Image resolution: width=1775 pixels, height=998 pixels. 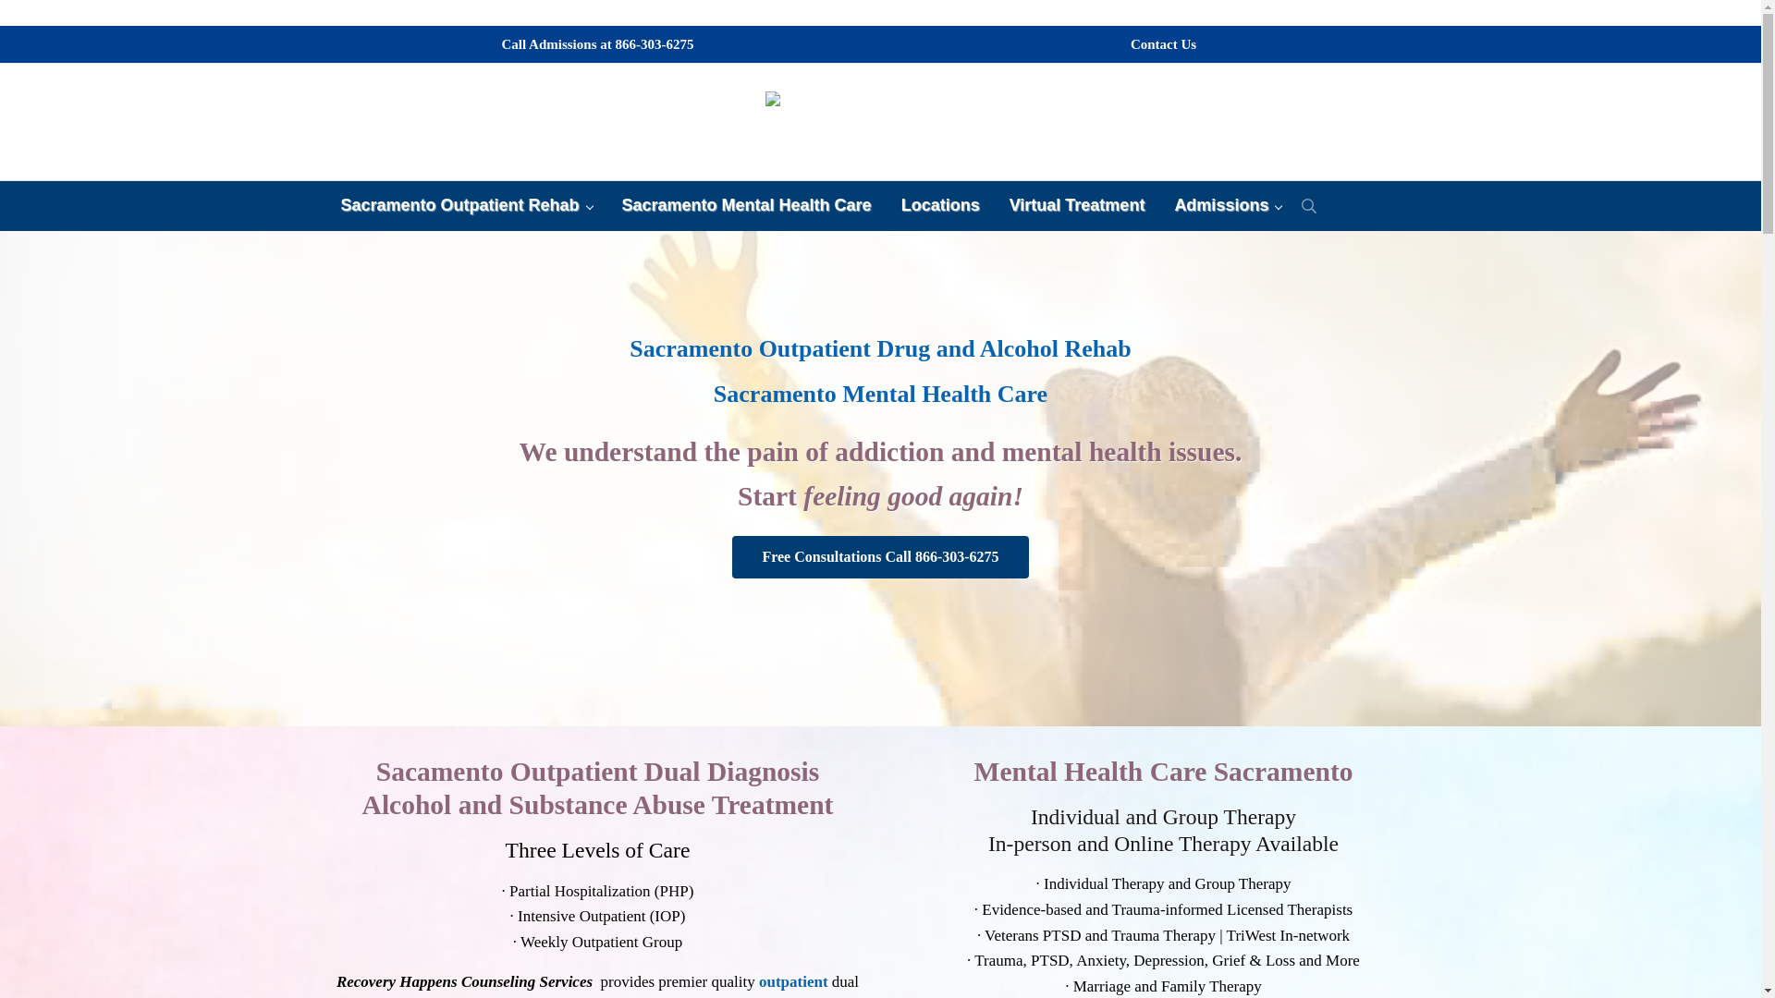 I want to click on Sacramento Outpatient Rehab, so click(x=466, y=205).